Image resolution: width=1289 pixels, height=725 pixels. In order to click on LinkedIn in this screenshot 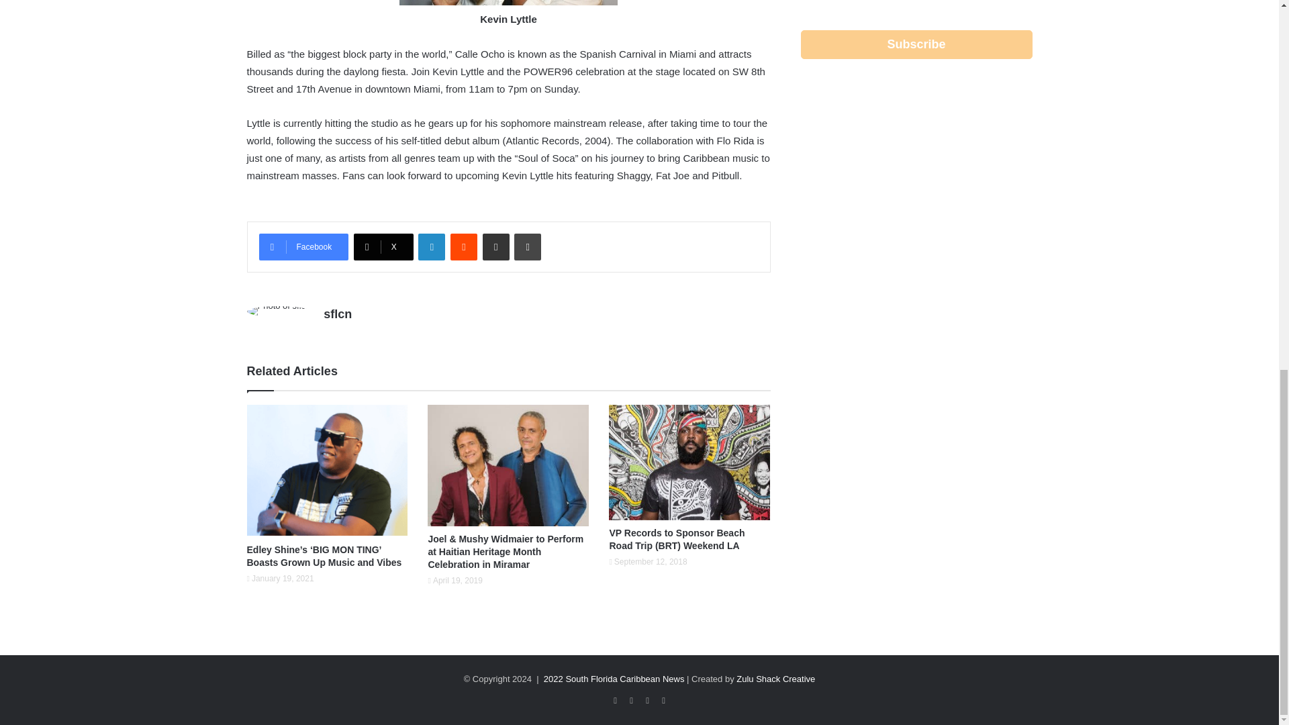, I will do `click(431, 246)`.